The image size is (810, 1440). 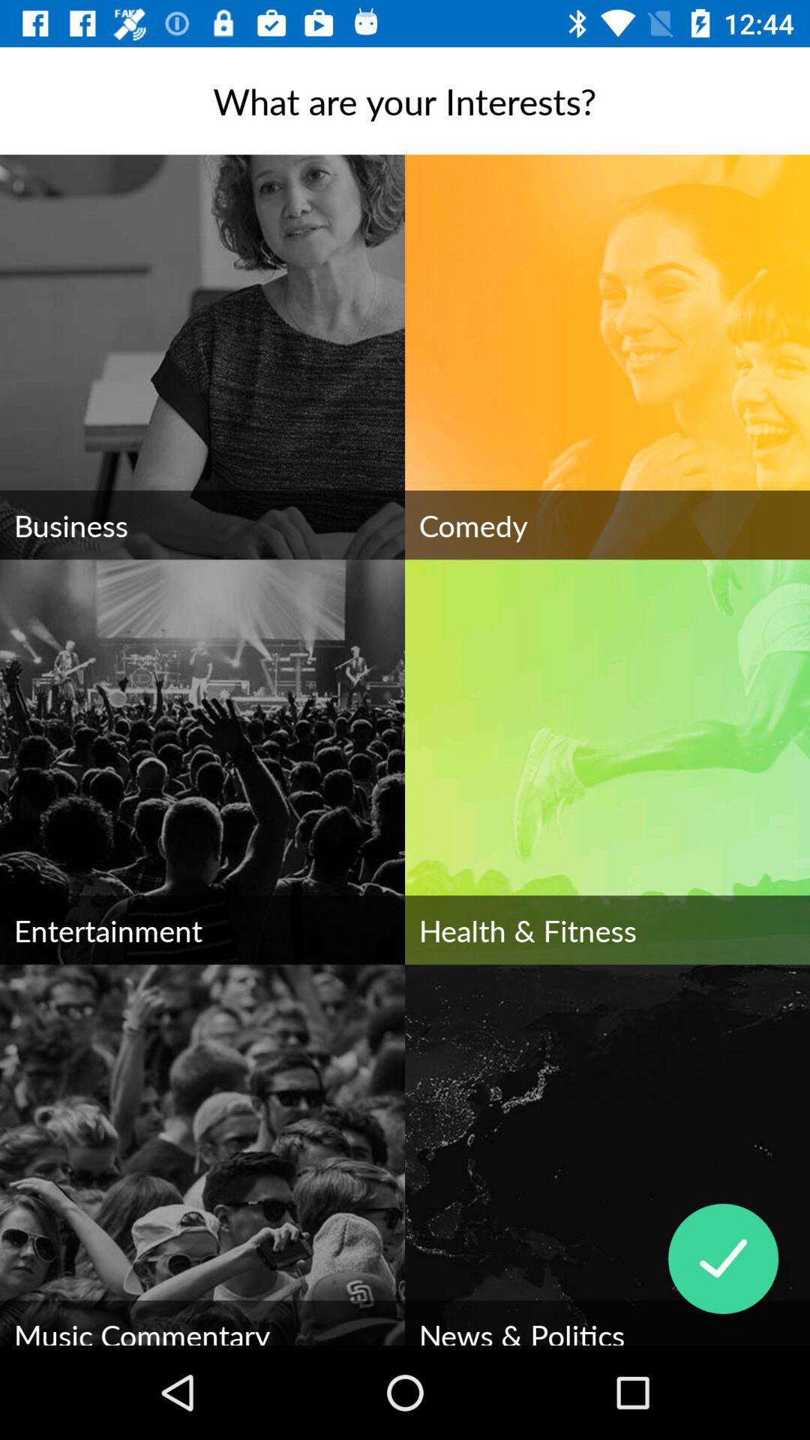 What do you see at coordinates (607, 762) in the screenshot?
I see `select the image health  fitness on the web page` at bounding box center [607, 762].